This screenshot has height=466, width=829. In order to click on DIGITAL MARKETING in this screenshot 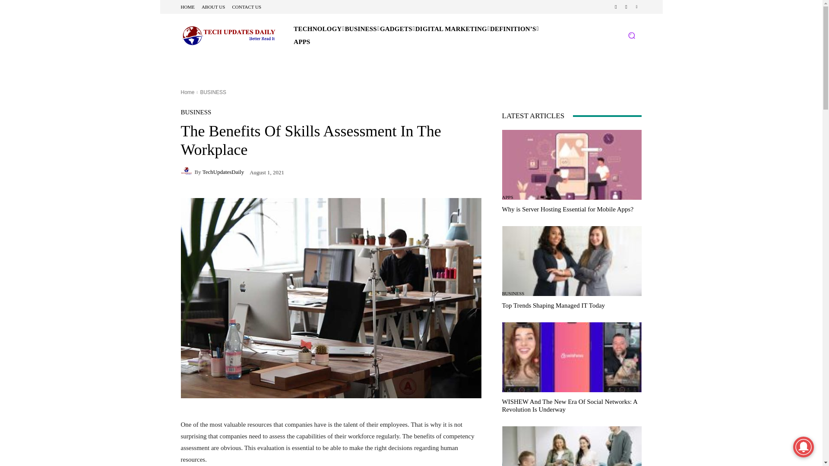, I will do `click(451, 28)`.